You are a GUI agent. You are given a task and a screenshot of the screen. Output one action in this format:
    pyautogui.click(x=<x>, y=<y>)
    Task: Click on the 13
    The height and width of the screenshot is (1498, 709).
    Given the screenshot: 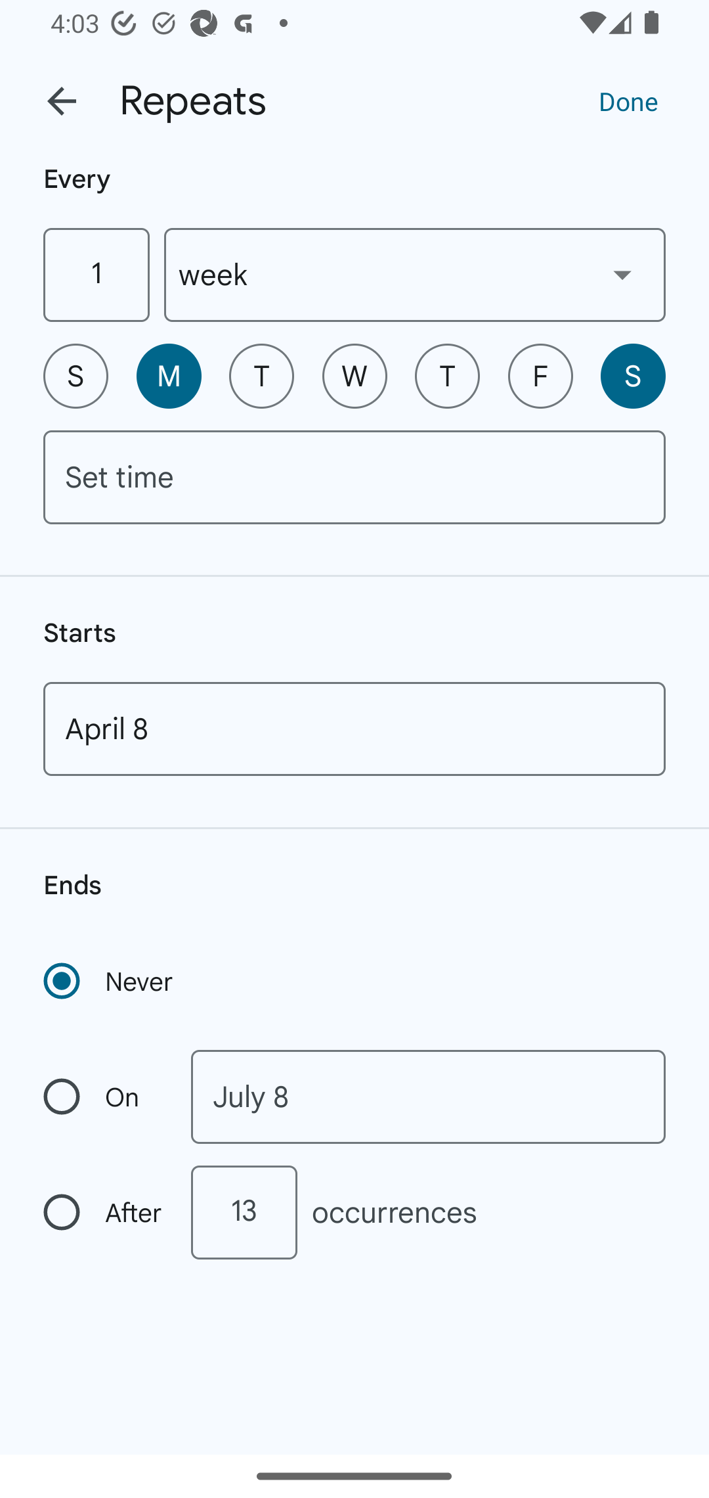 What is the action you would take?
    pyautogui.click(x=244, y=1212)
    